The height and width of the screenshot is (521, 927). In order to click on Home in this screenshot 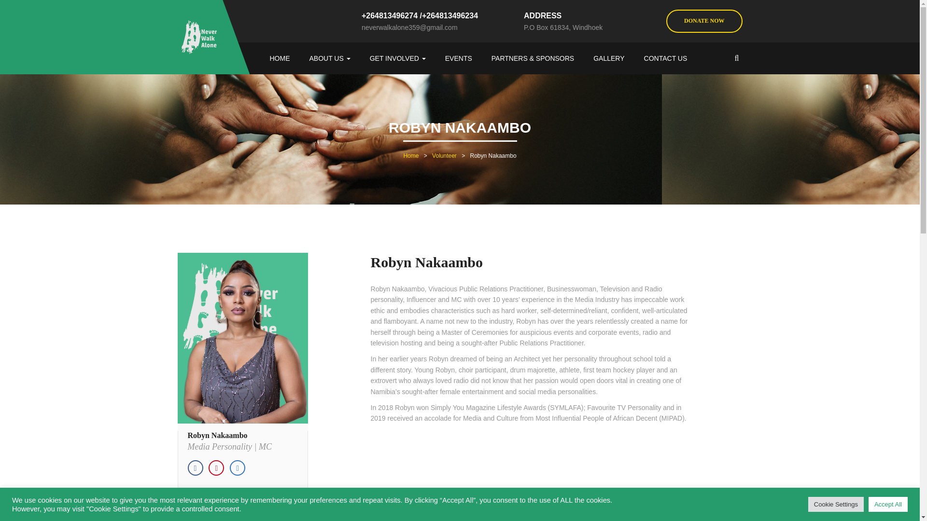, I will do `click(411, 156)`.